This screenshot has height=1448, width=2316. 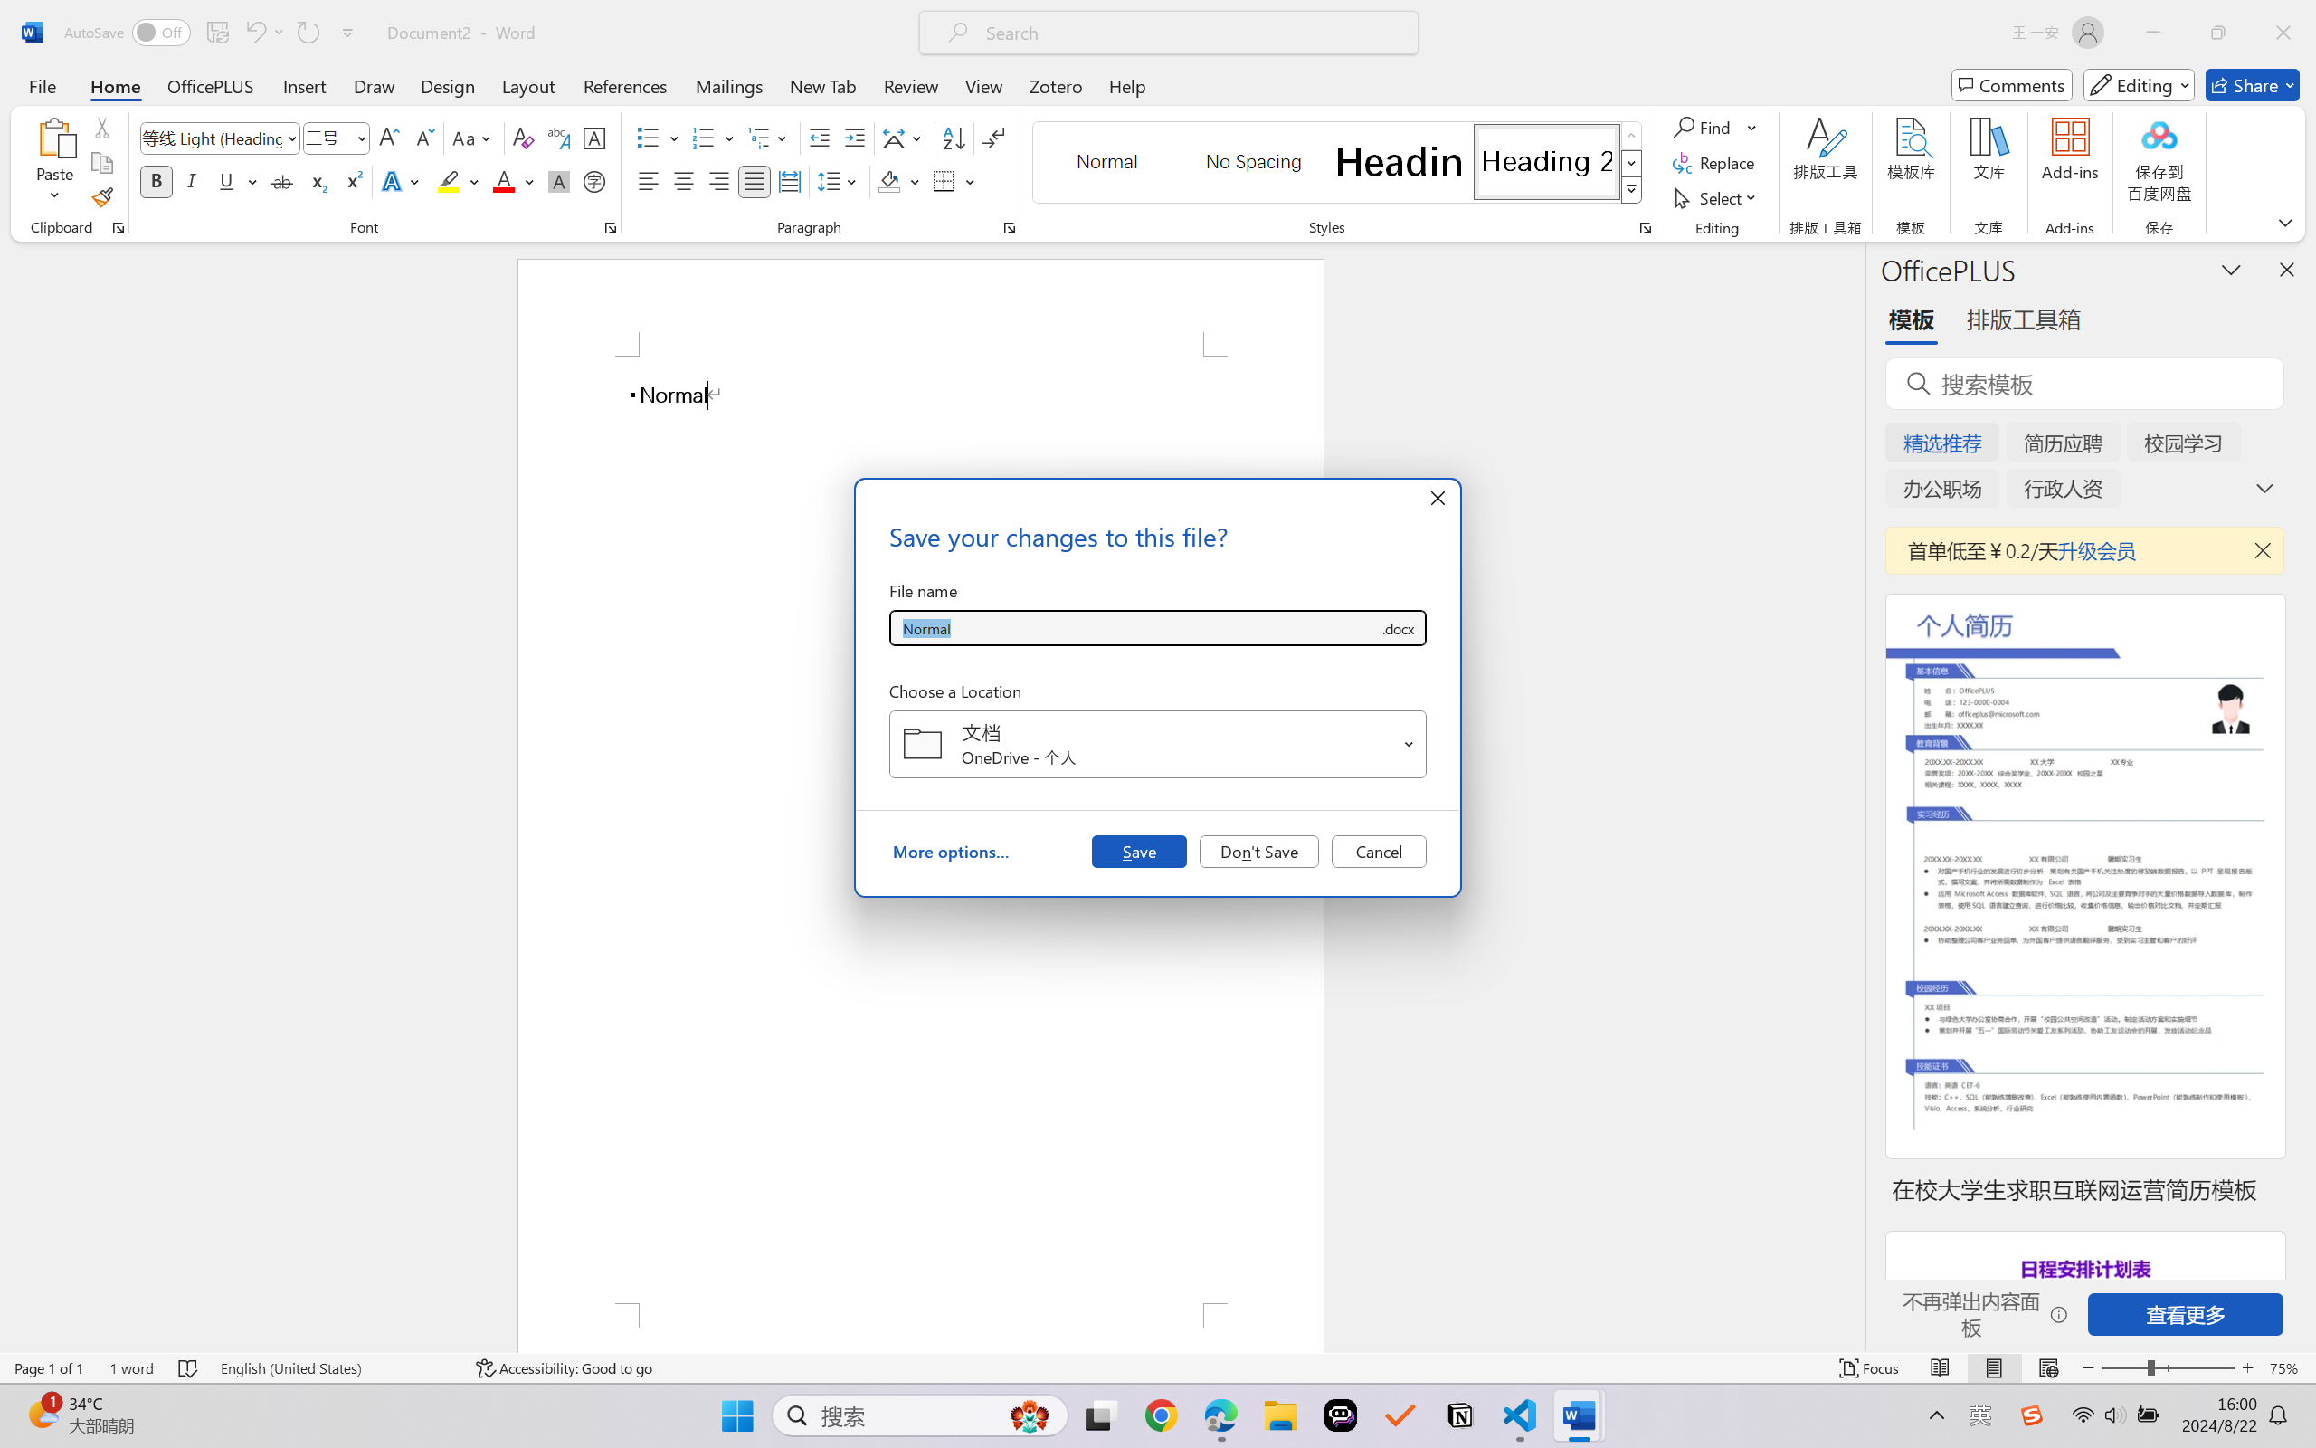 I want to click on Font, so click(x=212, y=138).